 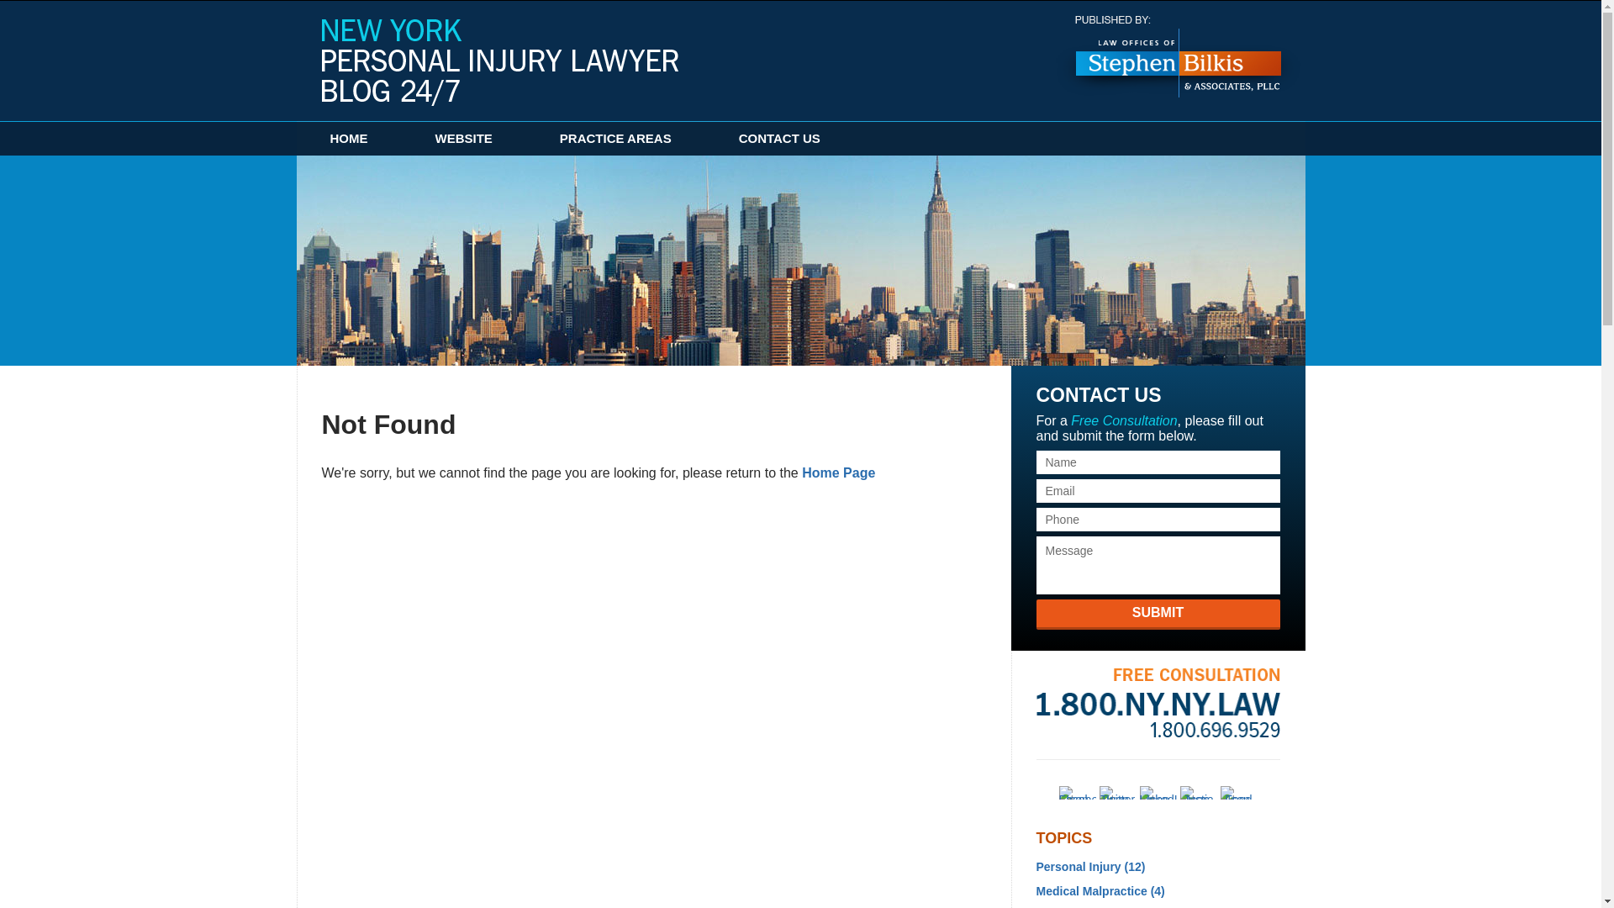 I want to click on CONTACT US, so click(x=779, y=138).